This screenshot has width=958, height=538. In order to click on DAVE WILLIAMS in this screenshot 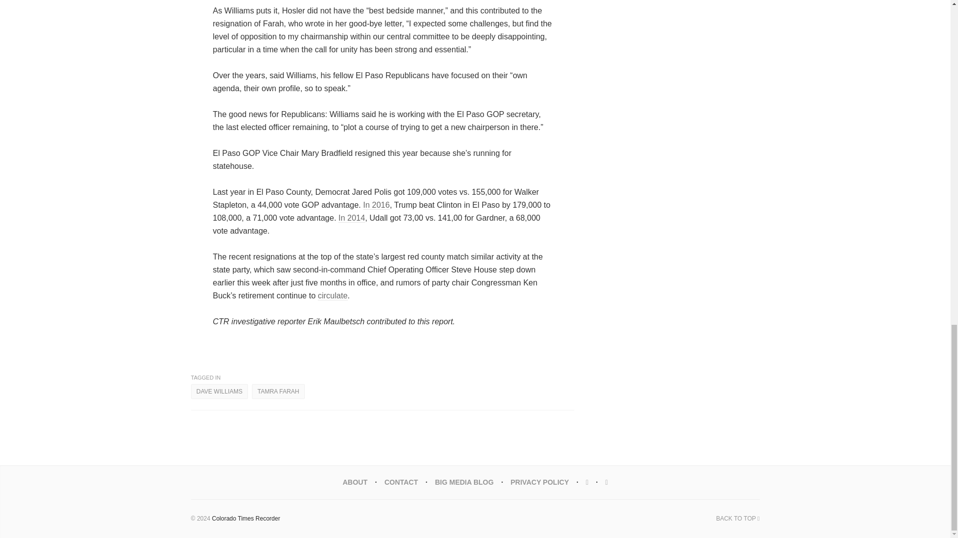, I will do `click(219, 392)`.